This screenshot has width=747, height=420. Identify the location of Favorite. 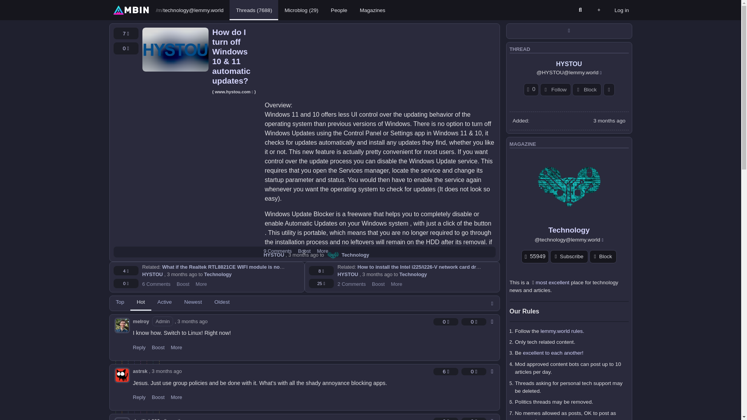
(126, 33).